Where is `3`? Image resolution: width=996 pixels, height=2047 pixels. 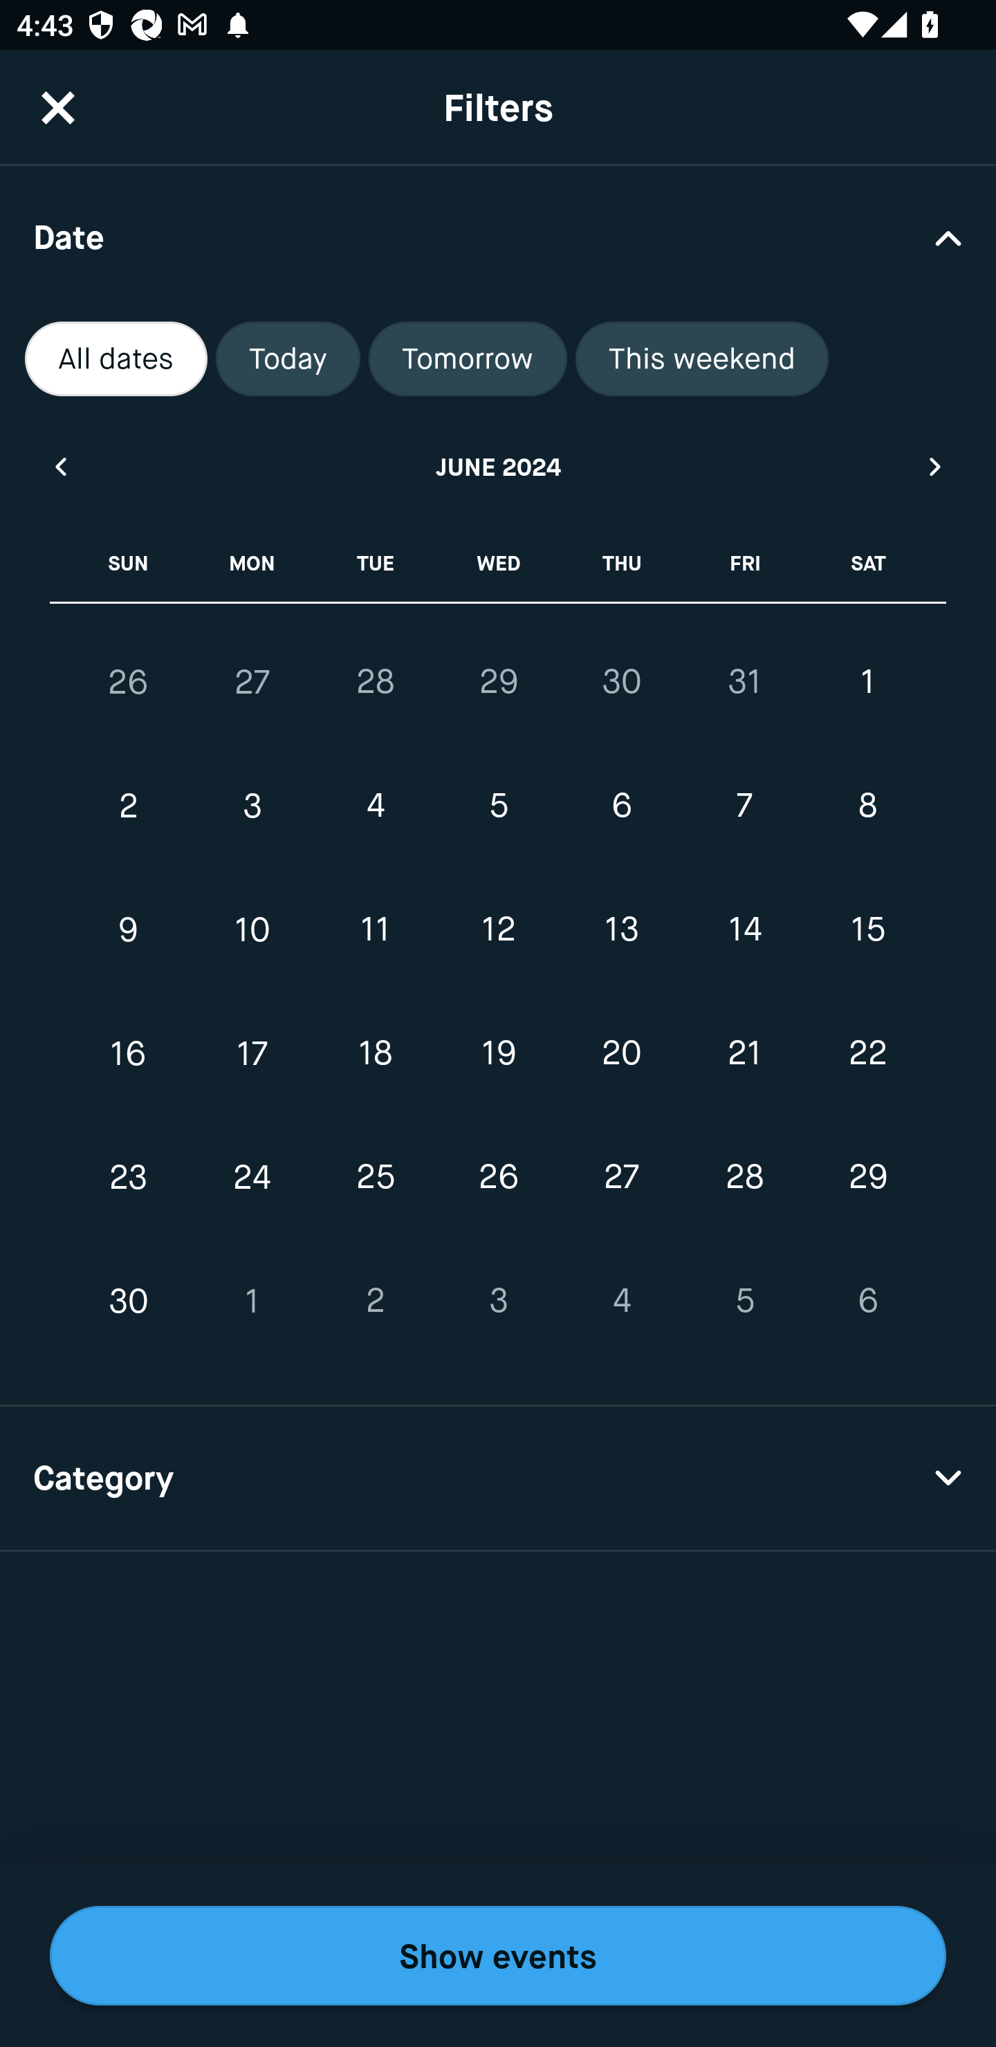
3 is located at coordinates (252, 806).